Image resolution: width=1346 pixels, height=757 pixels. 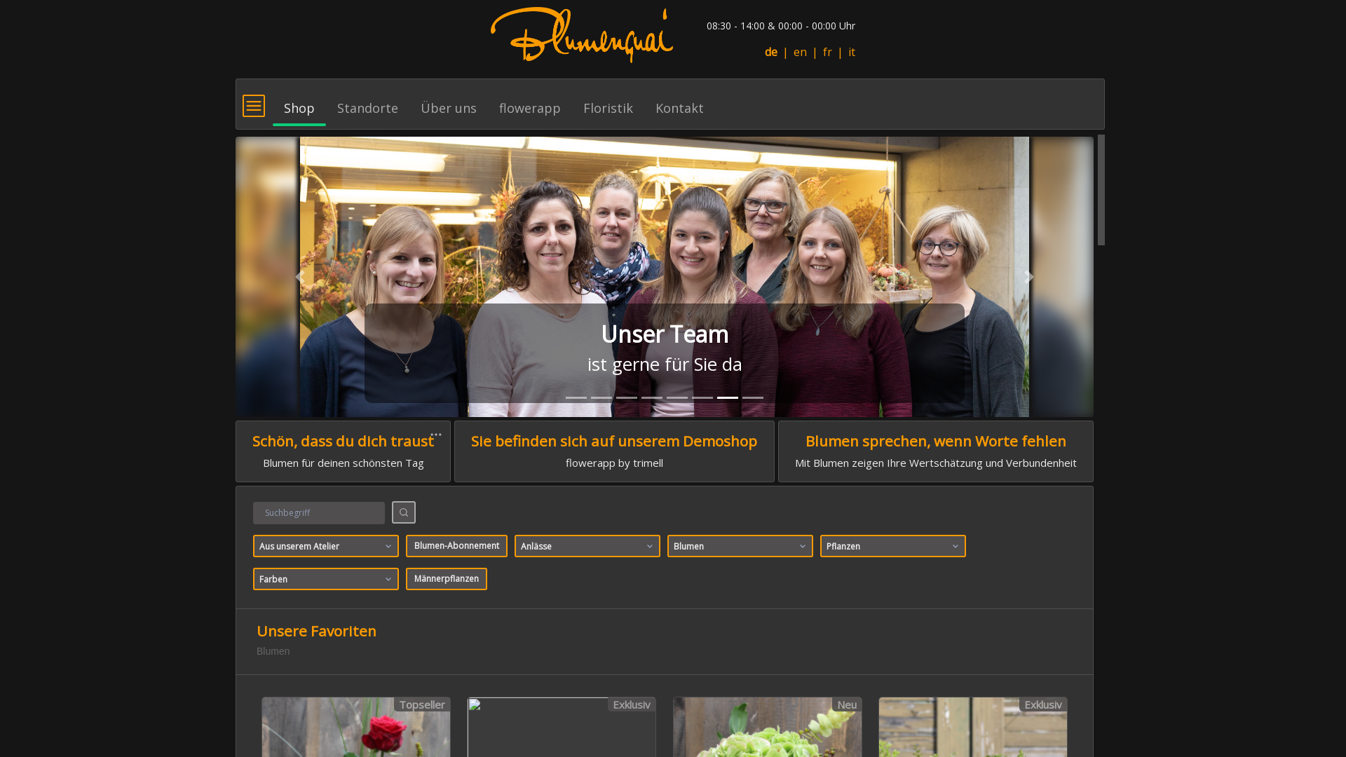 What do you see at coordinates (847, 704) in the screenshot?
I see `Neu` at bounding box center [847, 704].